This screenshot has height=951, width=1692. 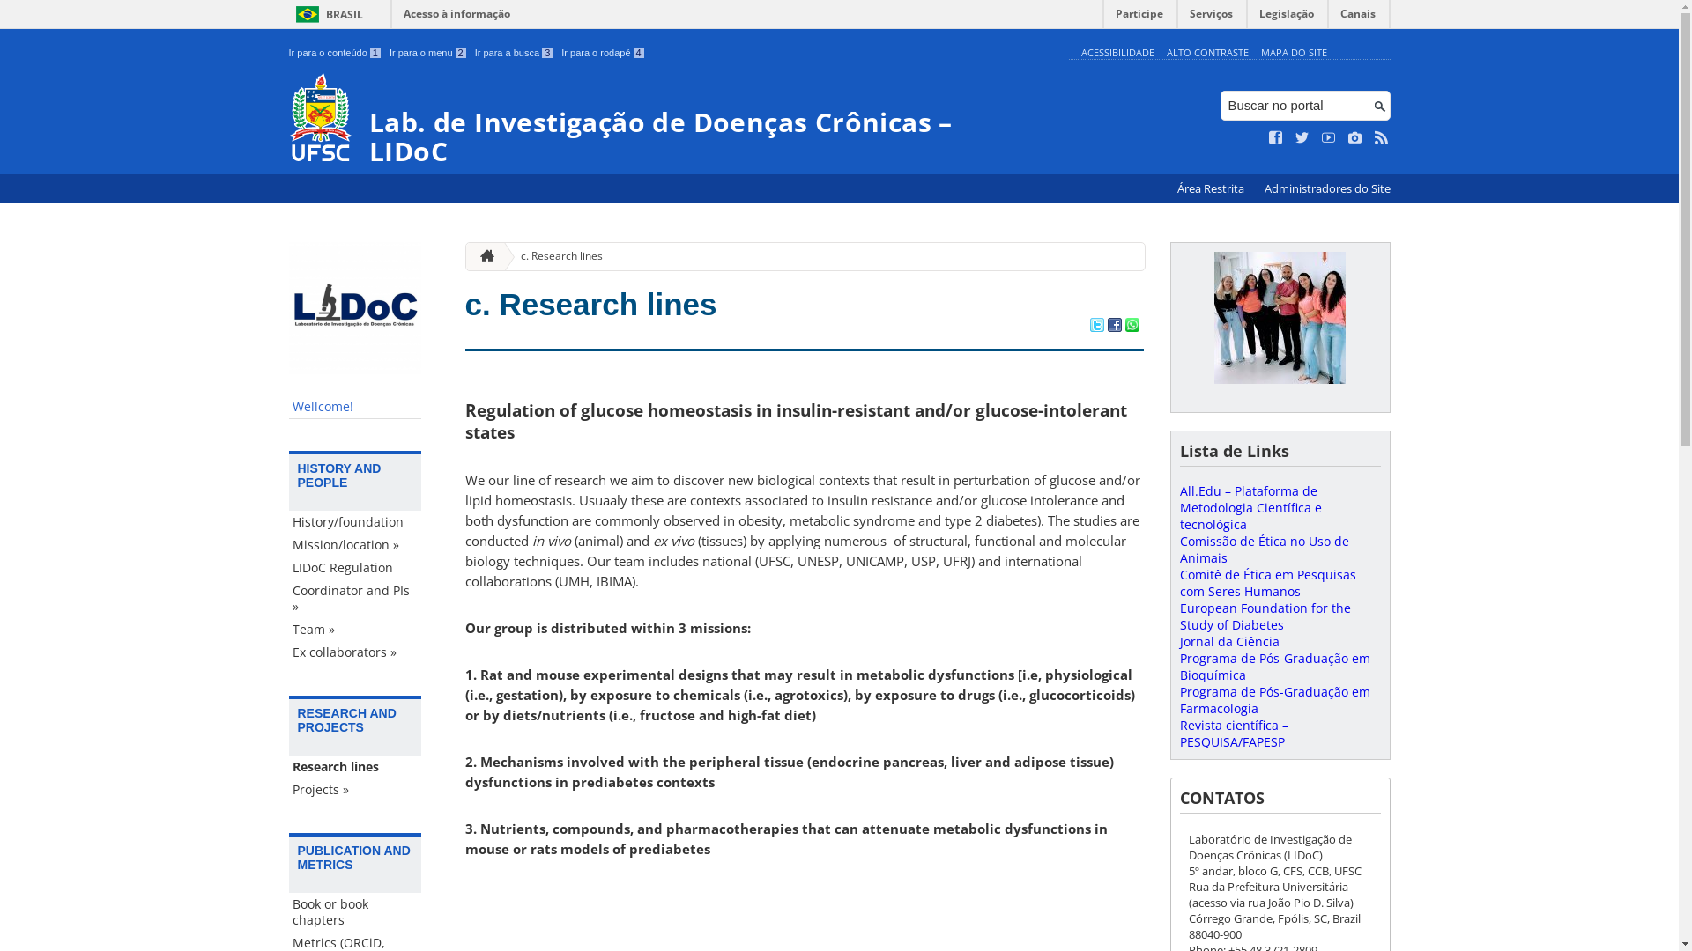 What do you see at coordinates (355, 522) in the screenshot?
I see `History/foundation` at bounding box center [355, 522].